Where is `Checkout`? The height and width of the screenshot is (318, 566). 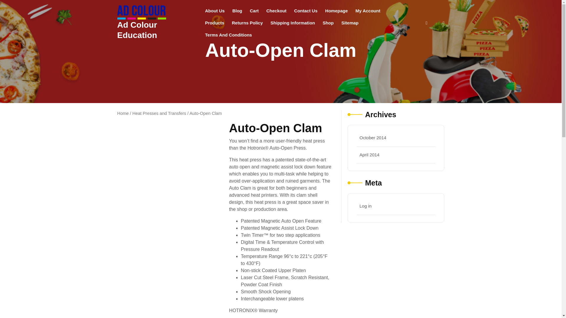
Checkout is located at coordinates (276, 11).